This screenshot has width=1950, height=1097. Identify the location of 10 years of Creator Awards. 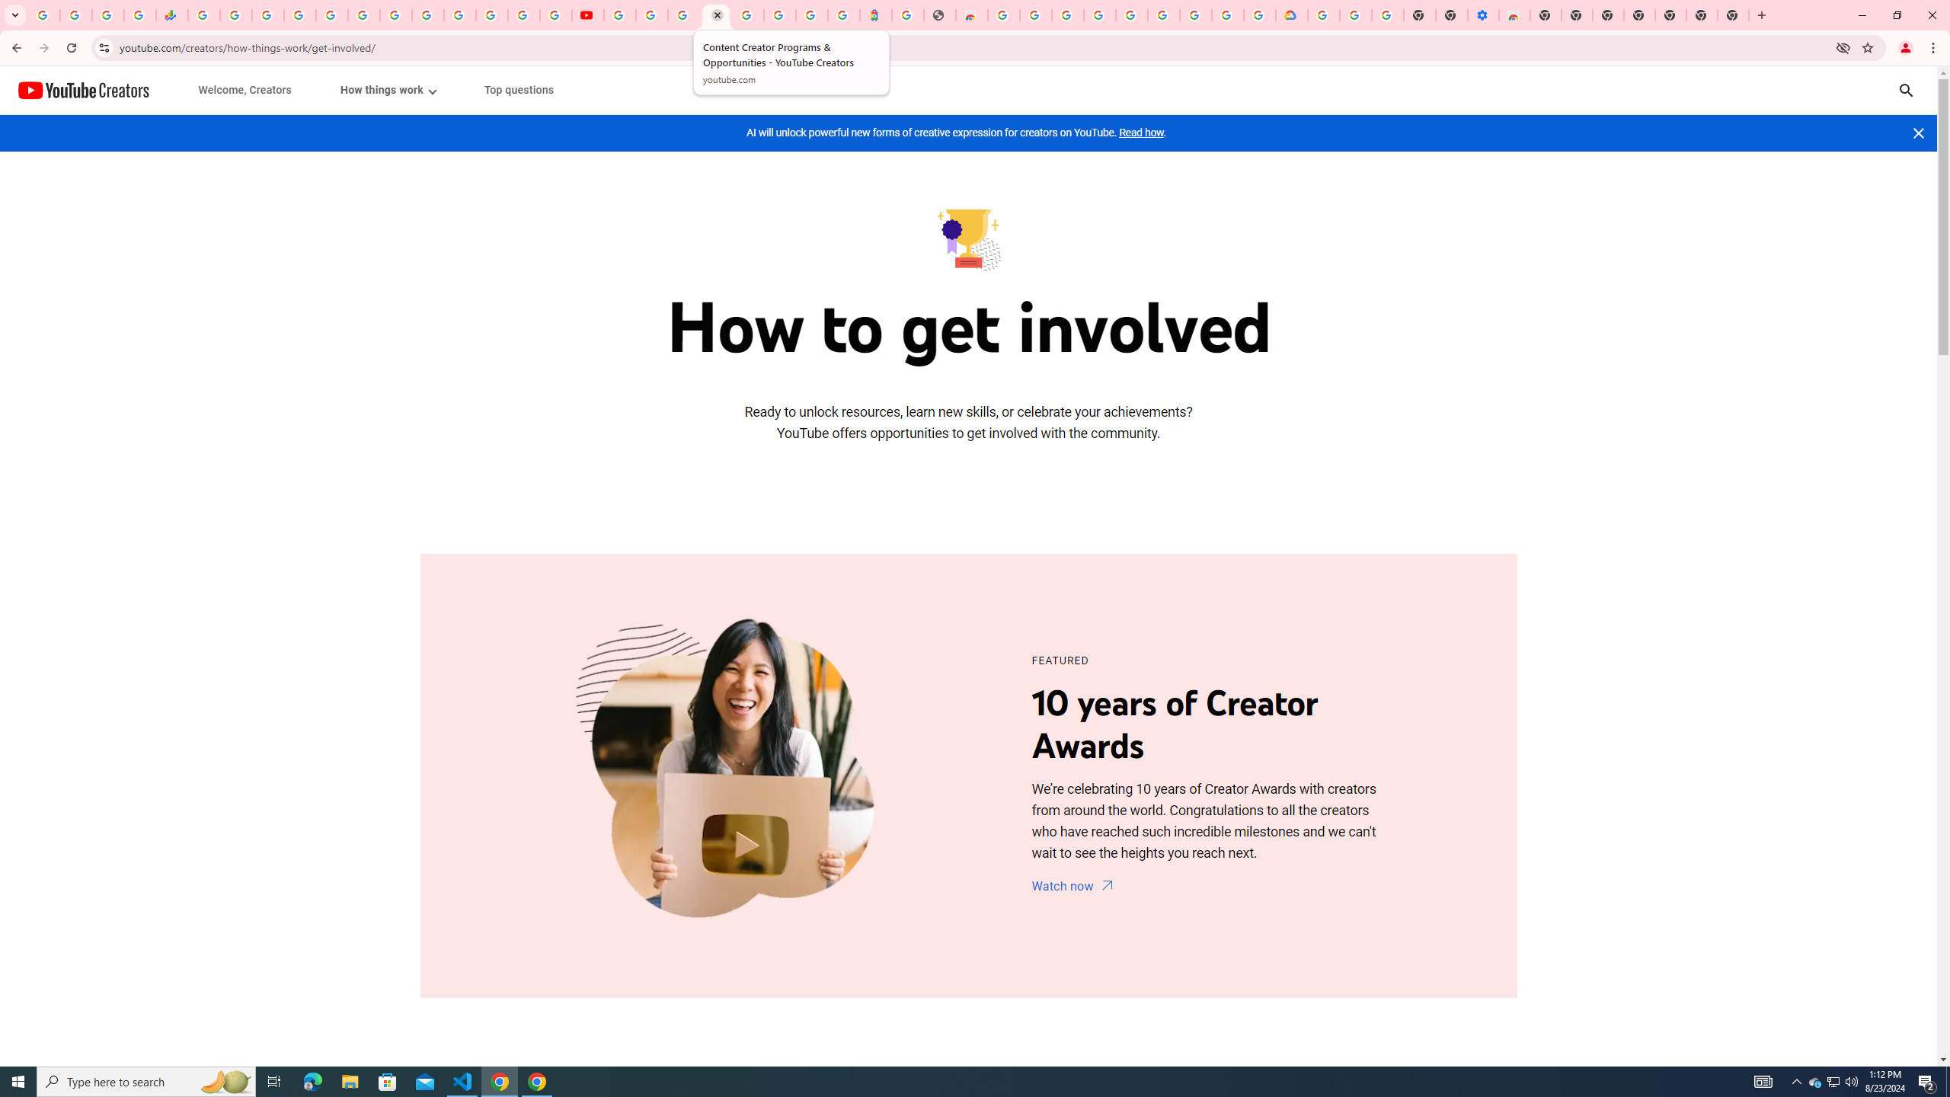
(731, 776).